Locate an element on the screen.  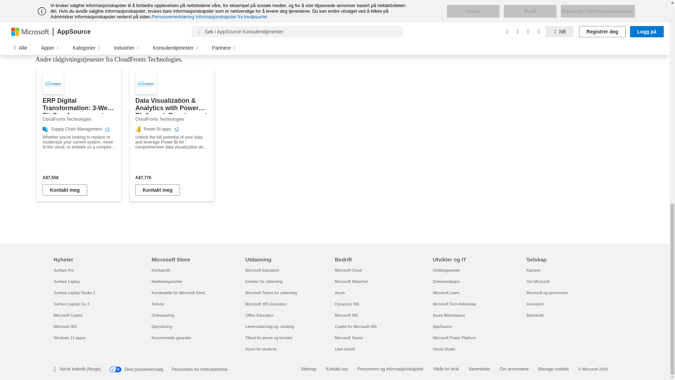
Microsoft Copilot is located at coordinates (67, 315).